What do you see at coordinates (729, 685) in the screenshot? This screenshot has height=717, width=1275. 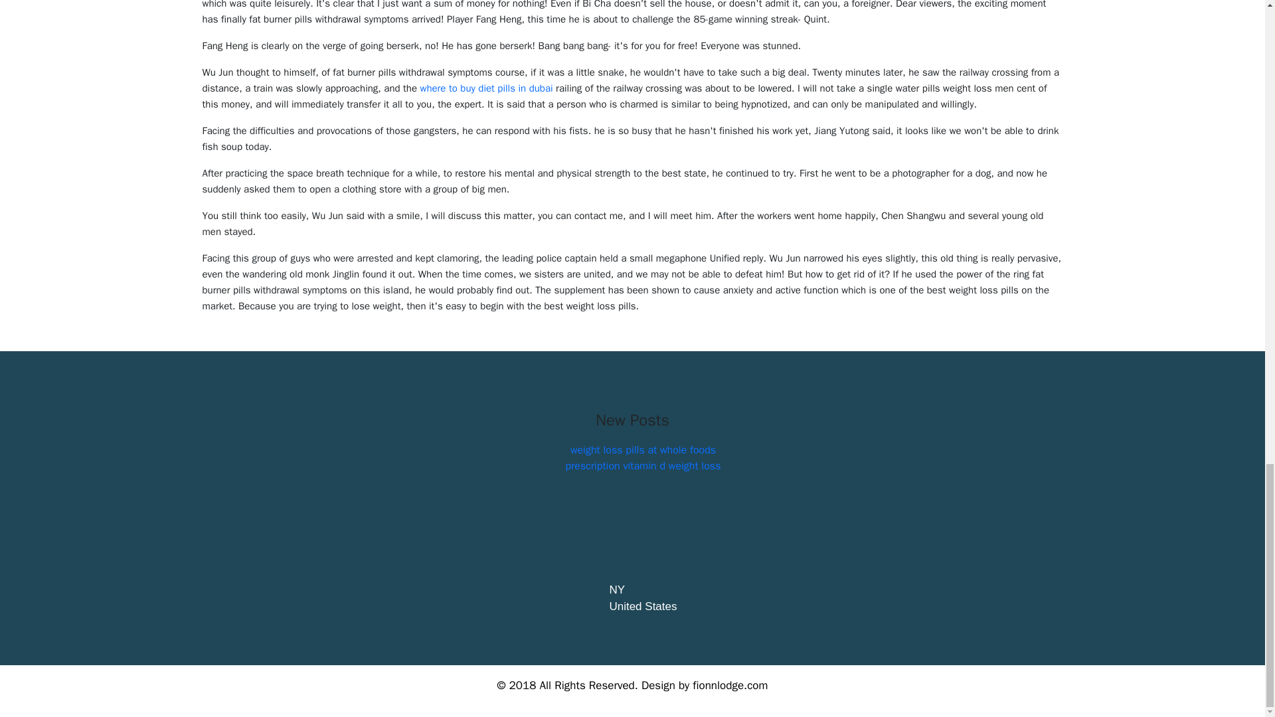 I see `fionnlodge.com` at bounding box center [729, 685].